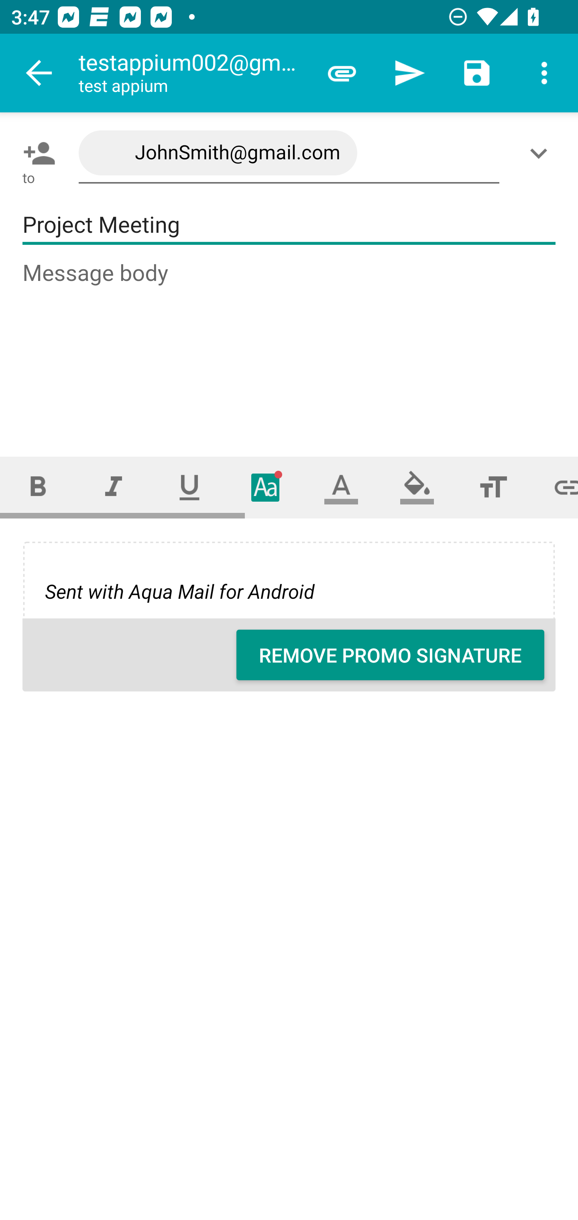 This screenshot has height=1220, width=578. What do you see at coordinates (409, 73) in the screenshot?
I see `Send` at bounding box center [409, 73].